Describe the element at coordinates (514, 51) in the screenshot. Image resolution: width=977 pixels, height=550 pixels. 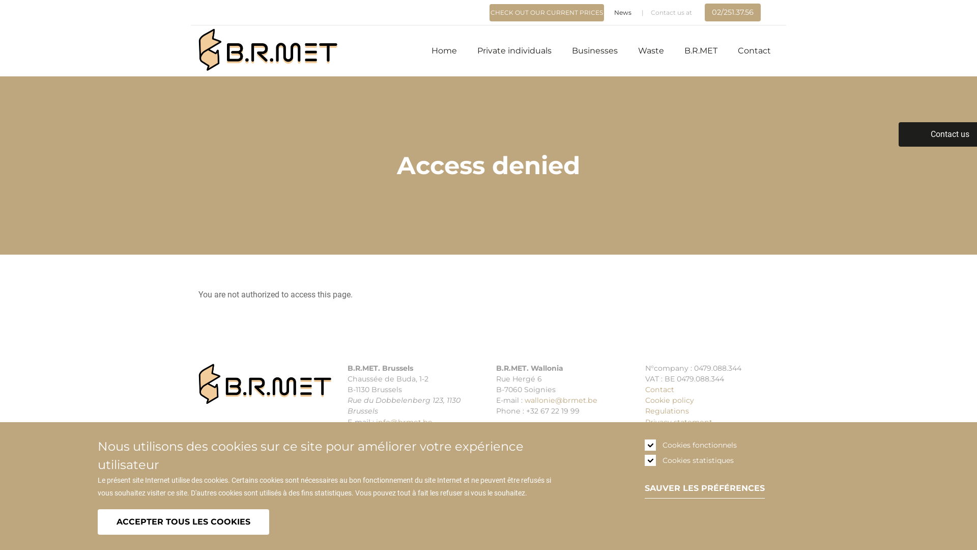
I see `Private individuals` at that location.